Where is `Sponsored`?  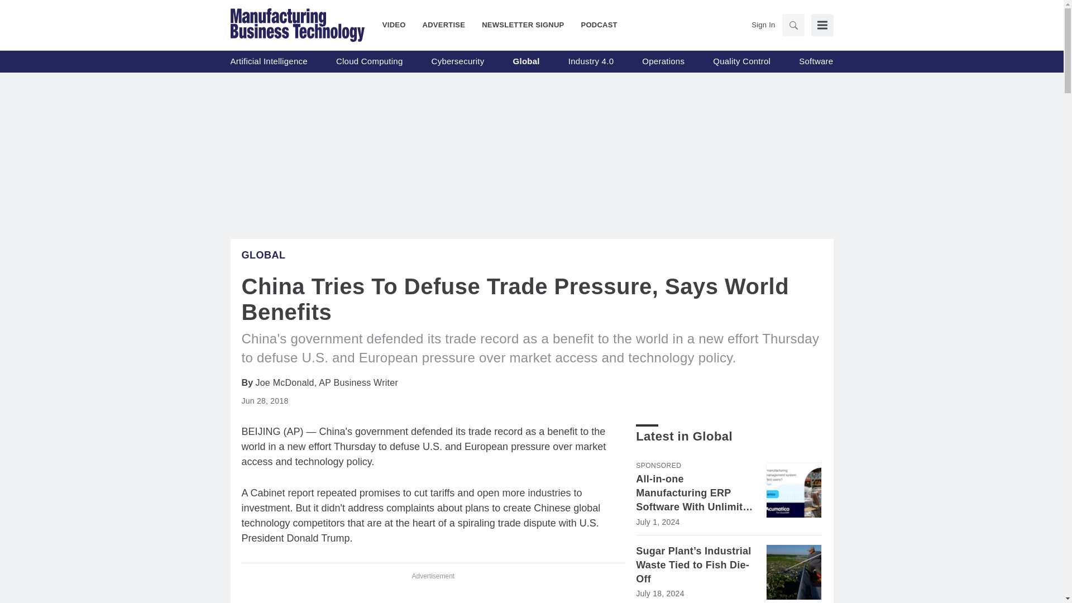
Sponsored is located at coordinates (658, 466).